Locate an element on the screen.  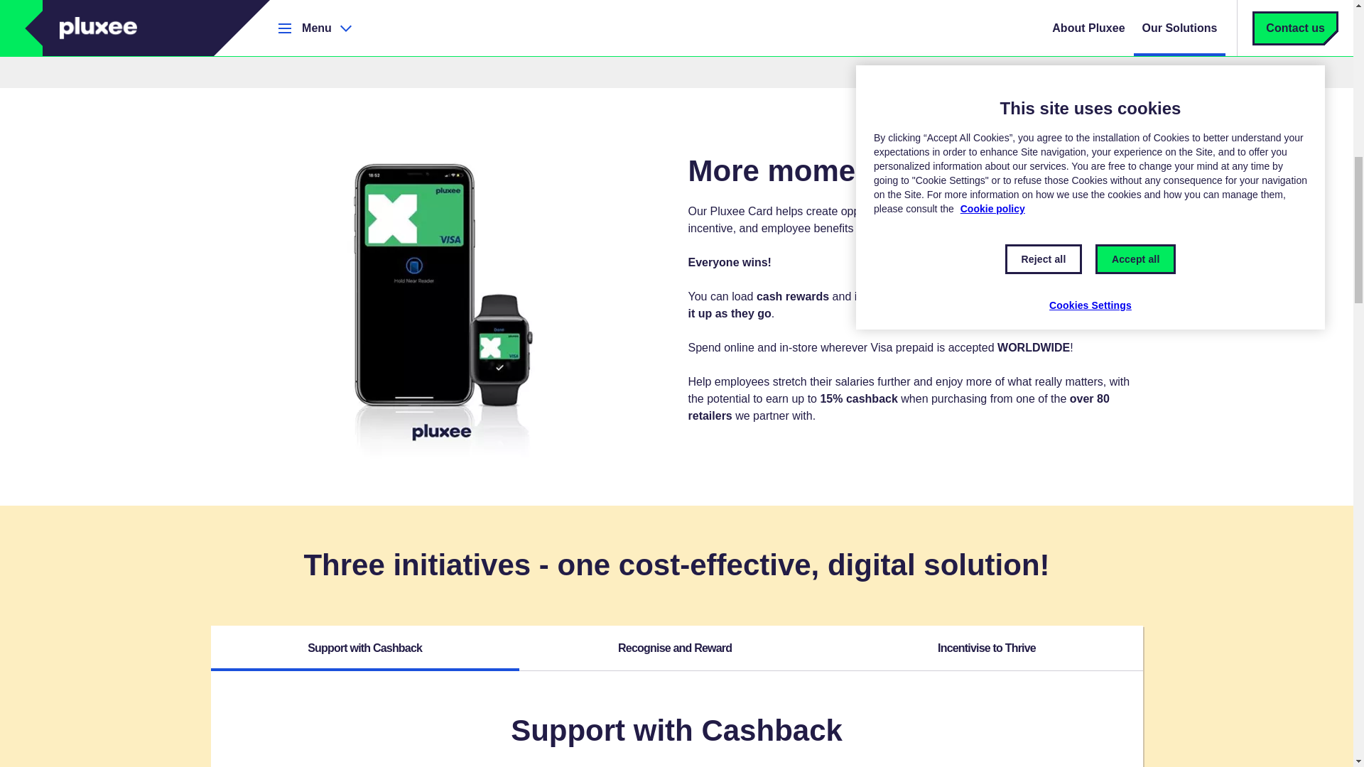
Support with Cashback is located at coordinates (364, 648).